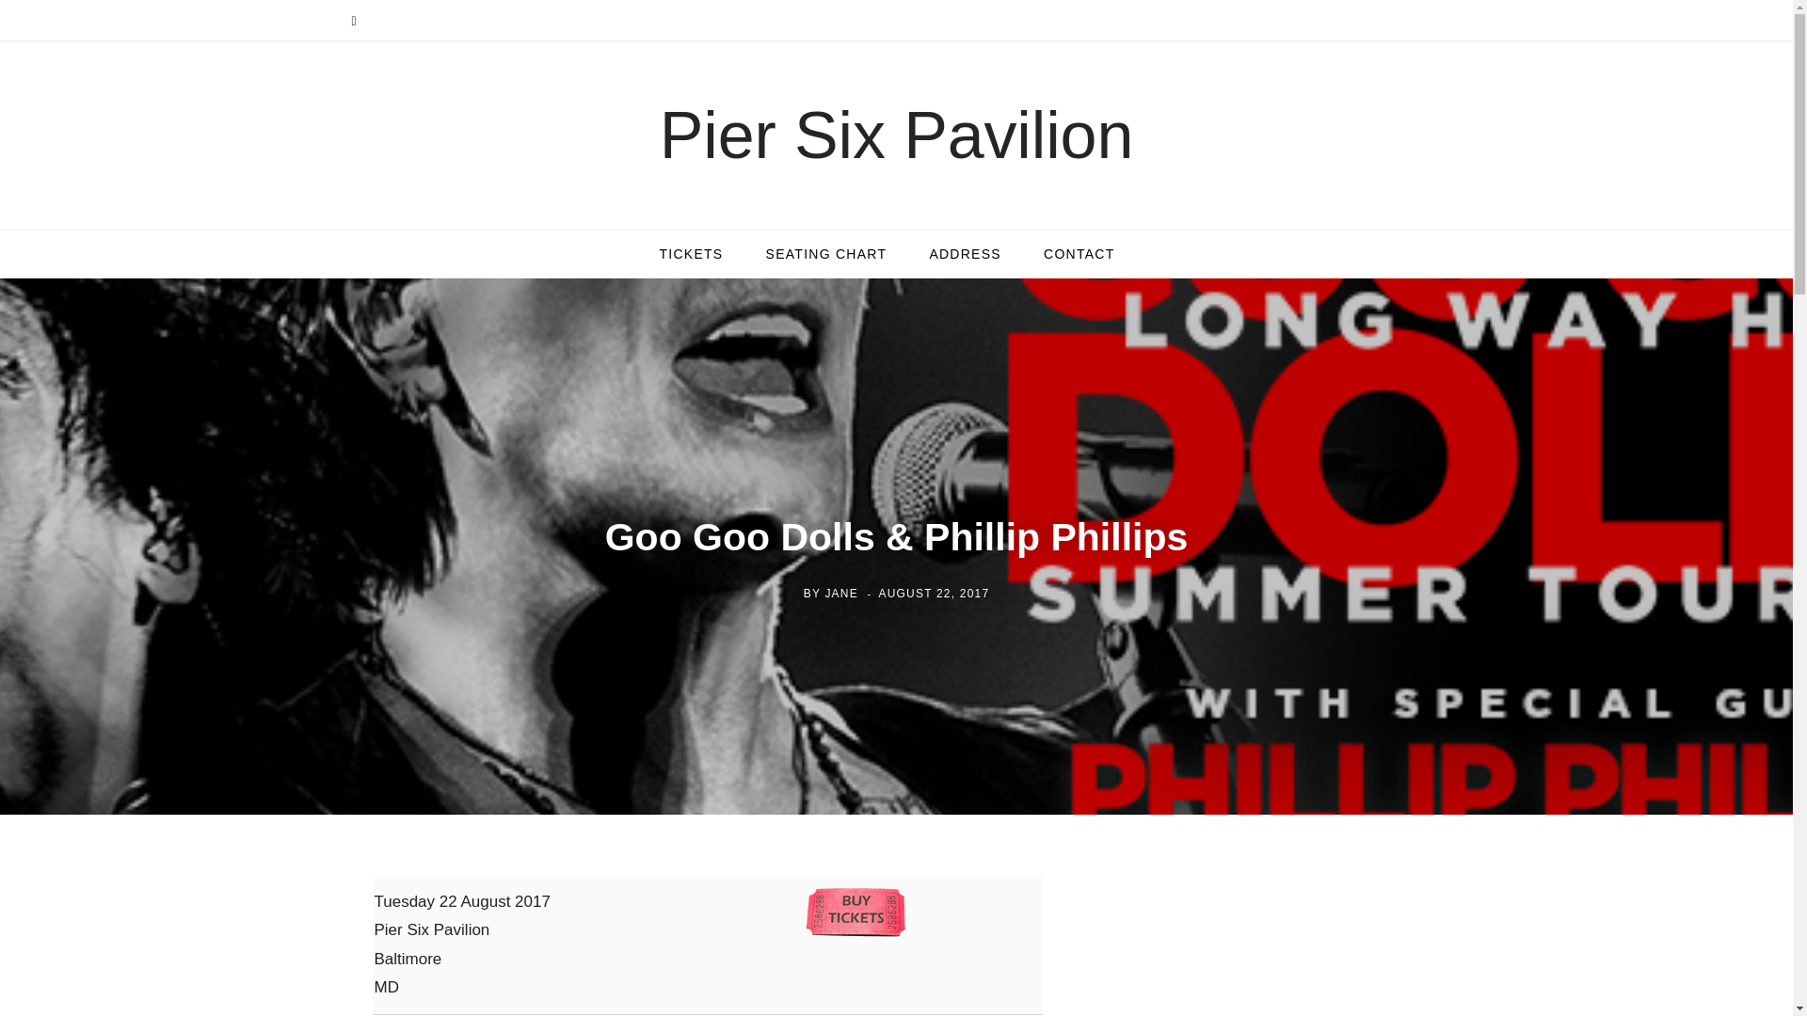 The width and height of the screenshot is (1807, 1016). What do you see at coordinates (826, 254) in the screenshot?
I see `MECU Pavilion Seating Chart` at bounding box center [826, 254].